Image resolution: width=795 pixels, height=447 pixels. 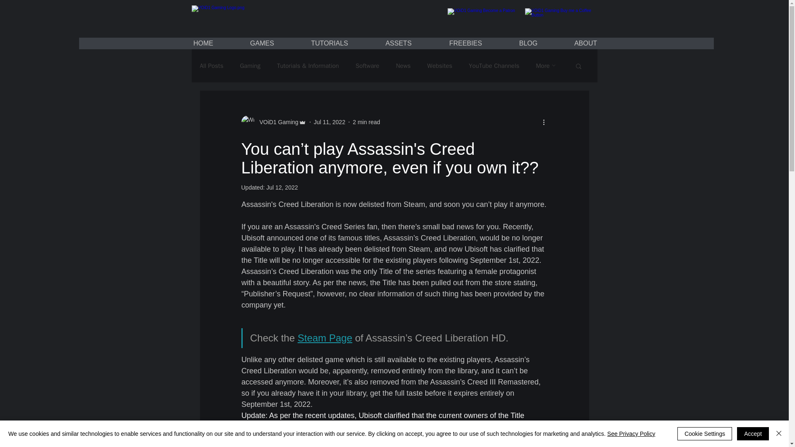 I want to click on Websites, so click(x=440, y=66).